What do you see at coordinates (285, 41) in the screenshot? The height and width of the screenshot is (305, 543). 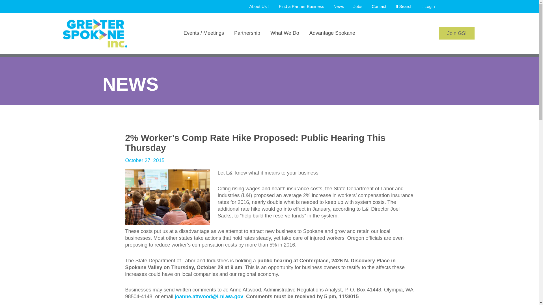 I see `What We Do` at bounding box center [285, 41].